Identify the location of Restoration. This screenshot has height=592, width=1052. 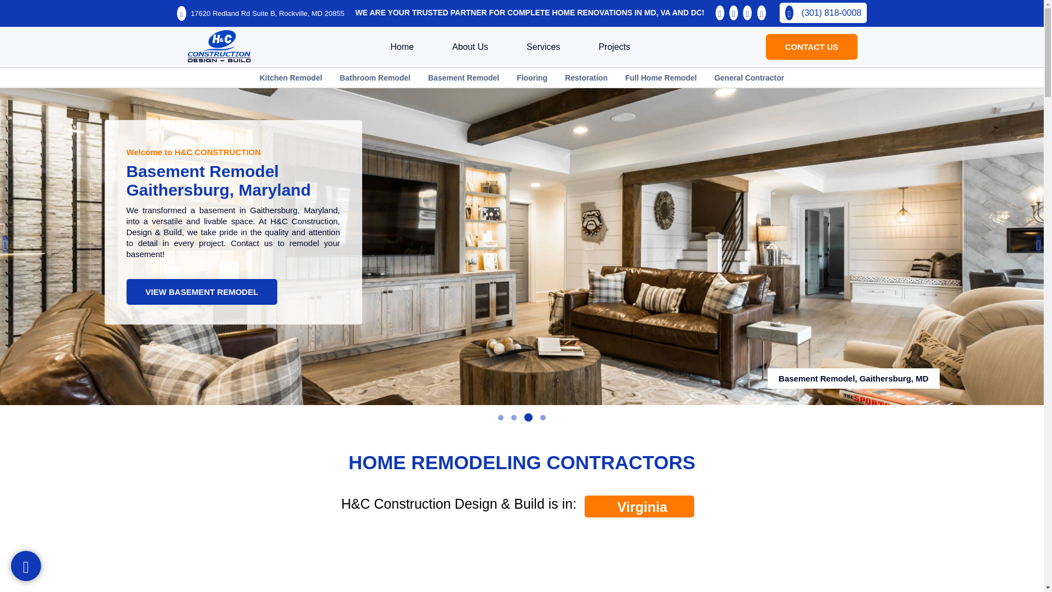
(586, 78).